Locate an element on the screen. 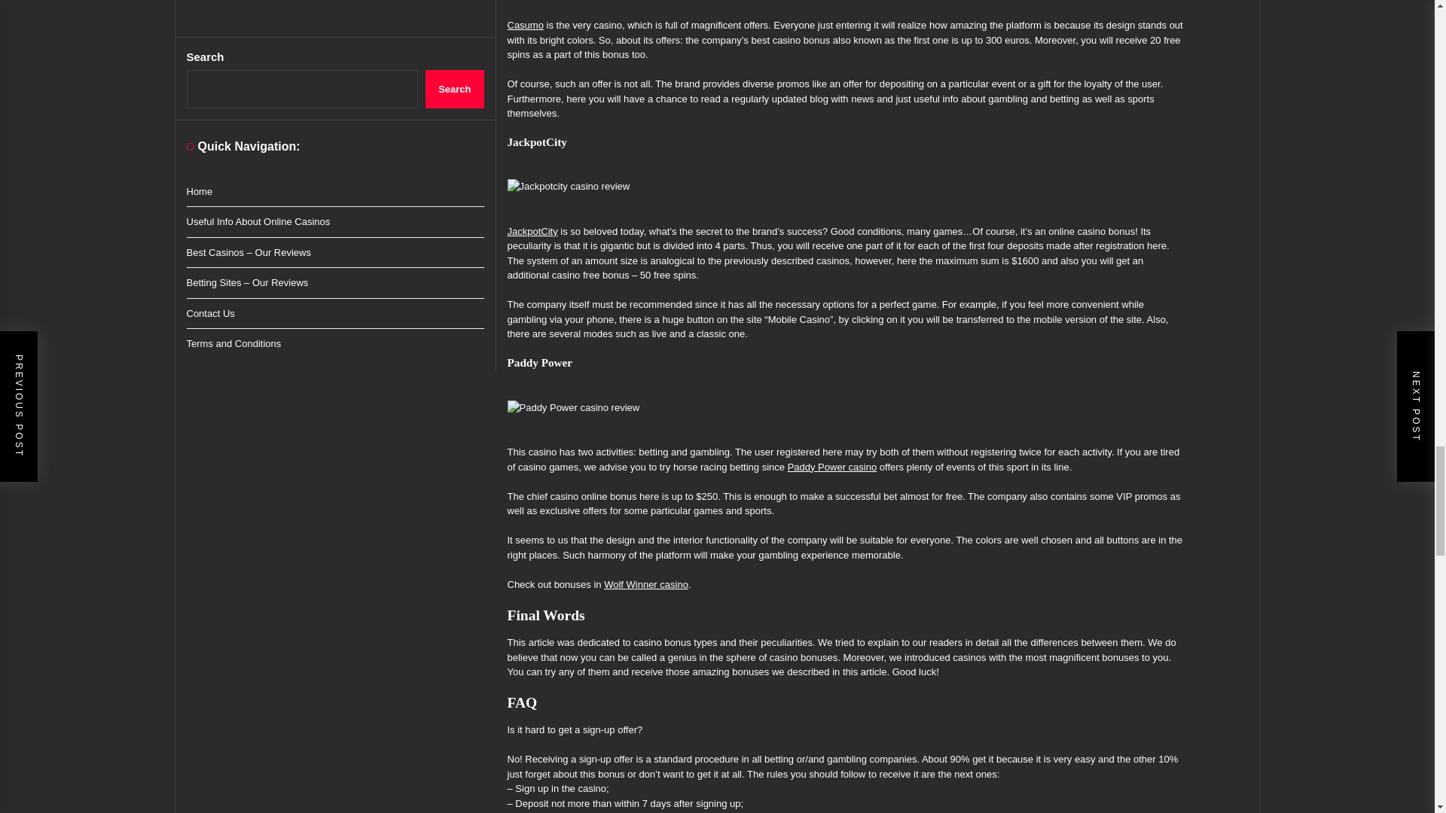  Paddy Power casino is located at coordinates (833, 467).